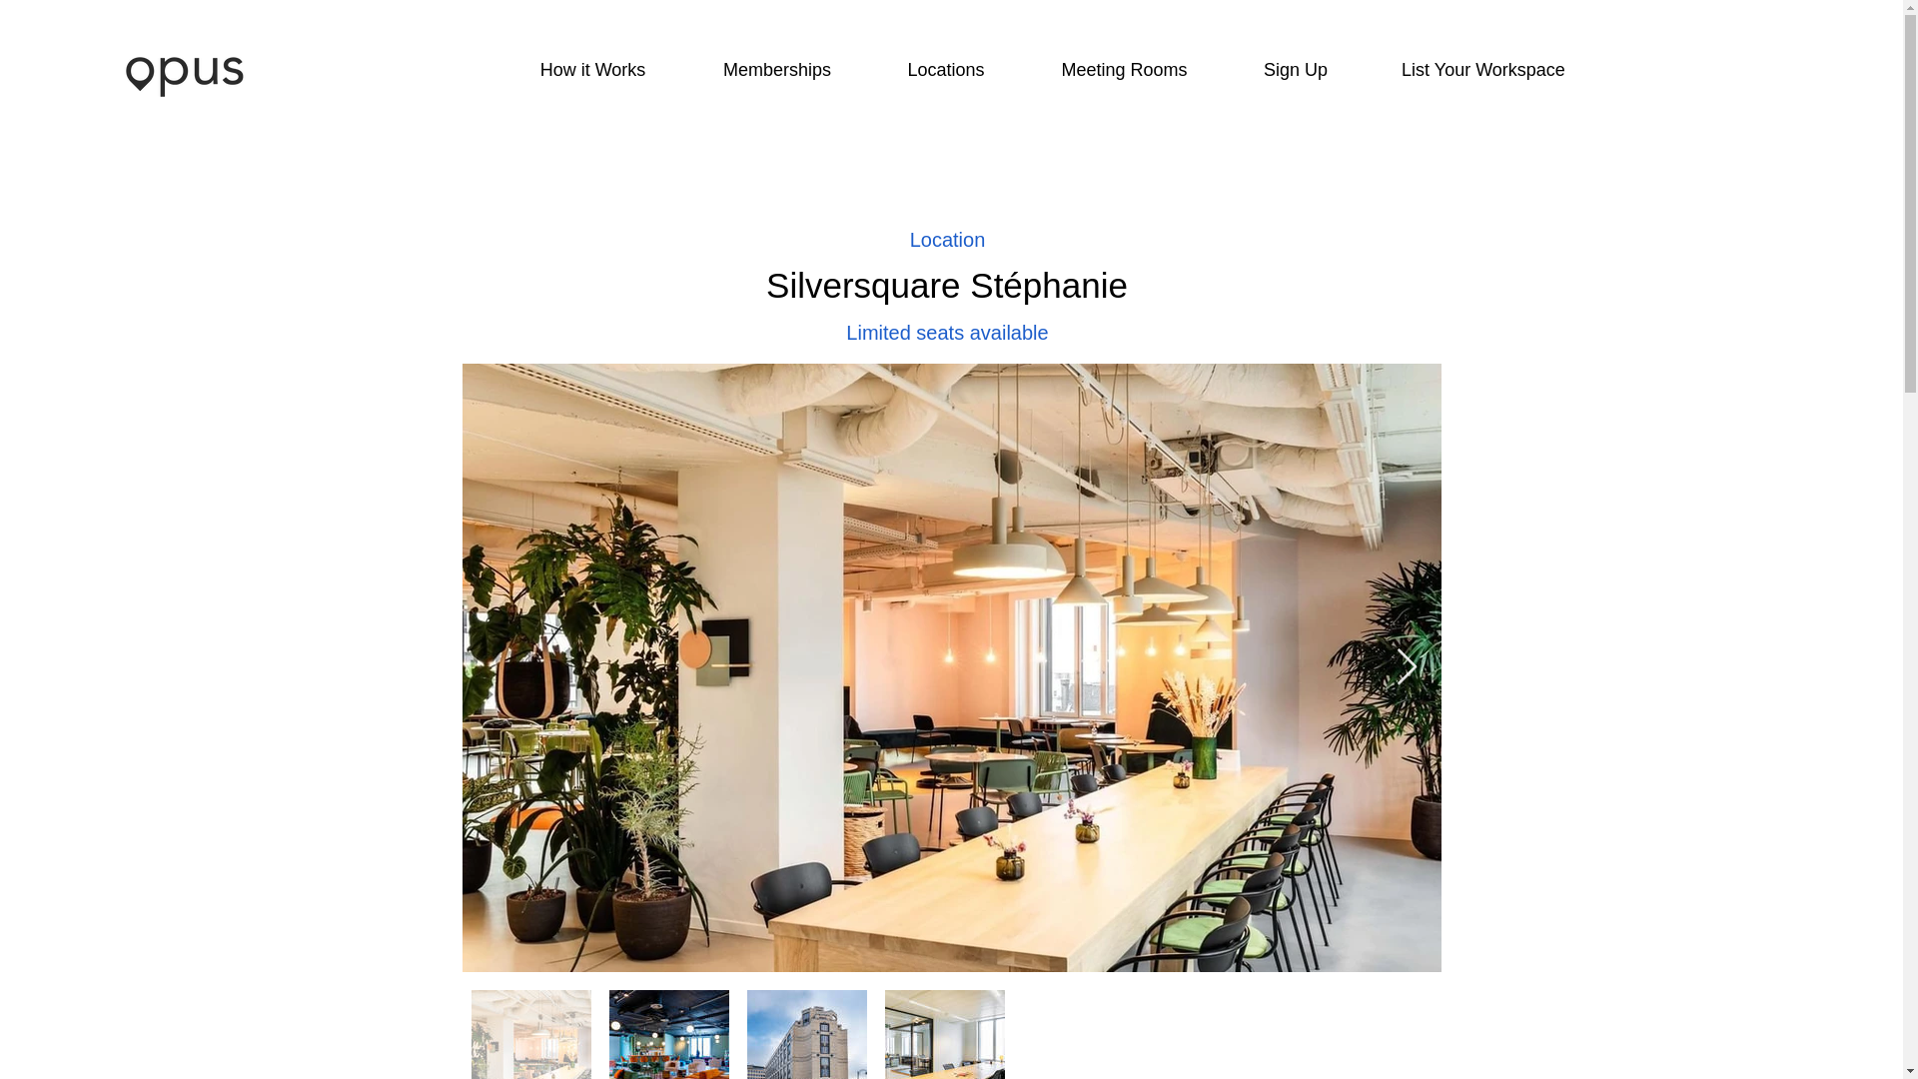 This screenshot has width=1918, height=1079. Describe the element at coordinates (777, 70) in the screenshot. I see `Memberships` at that location.